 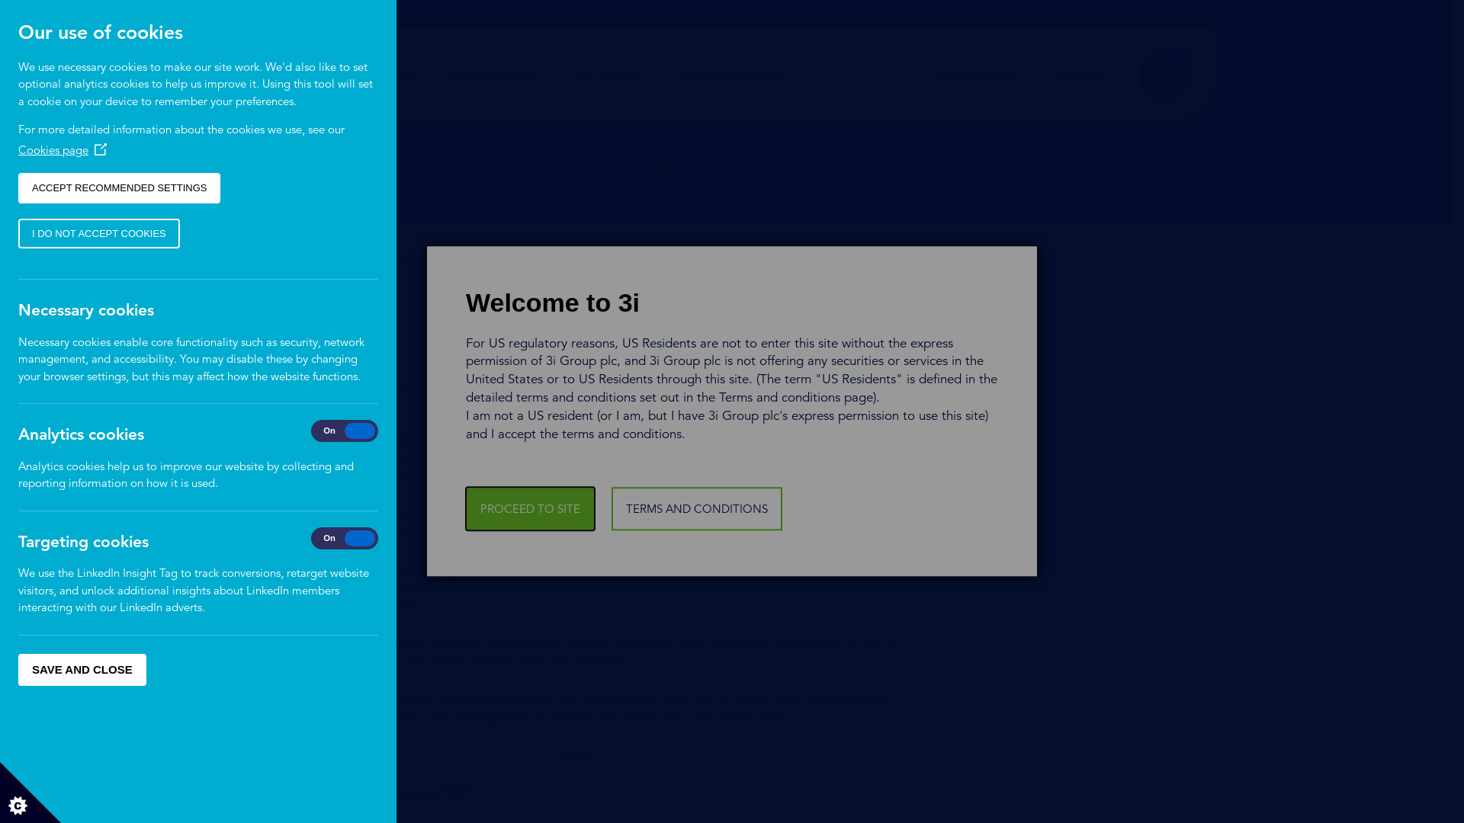 What do you see at coordinates (119, 188) in the screenshot?
I see `ACCEPT RECOMMENDED SETTINGS` at bounding box center [119, 188].